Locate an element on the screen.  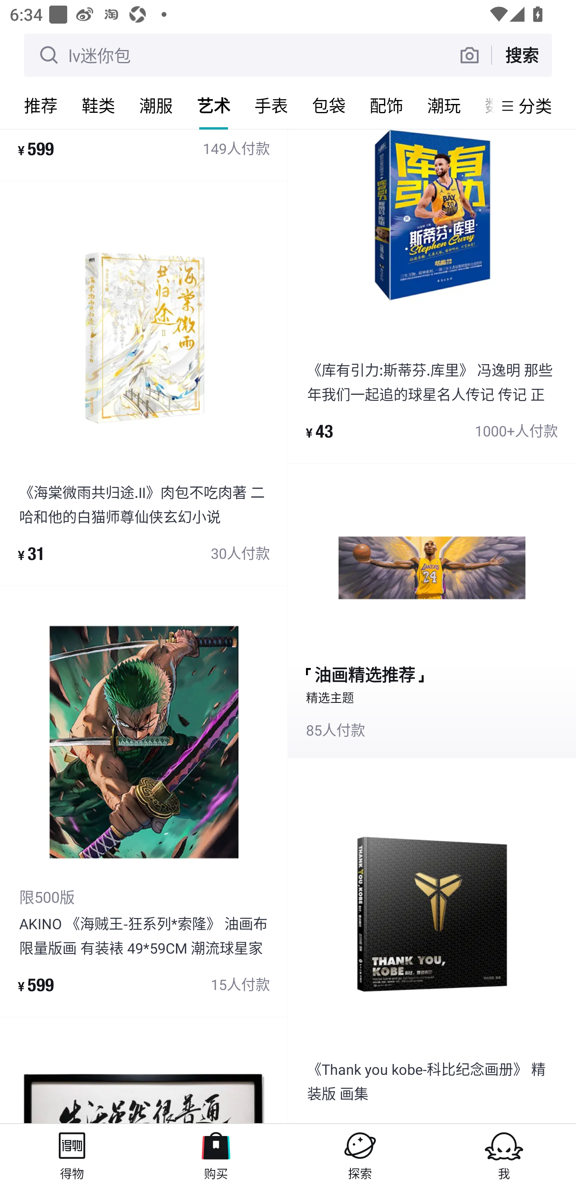
包袋 is located at coordinates (329, 105).